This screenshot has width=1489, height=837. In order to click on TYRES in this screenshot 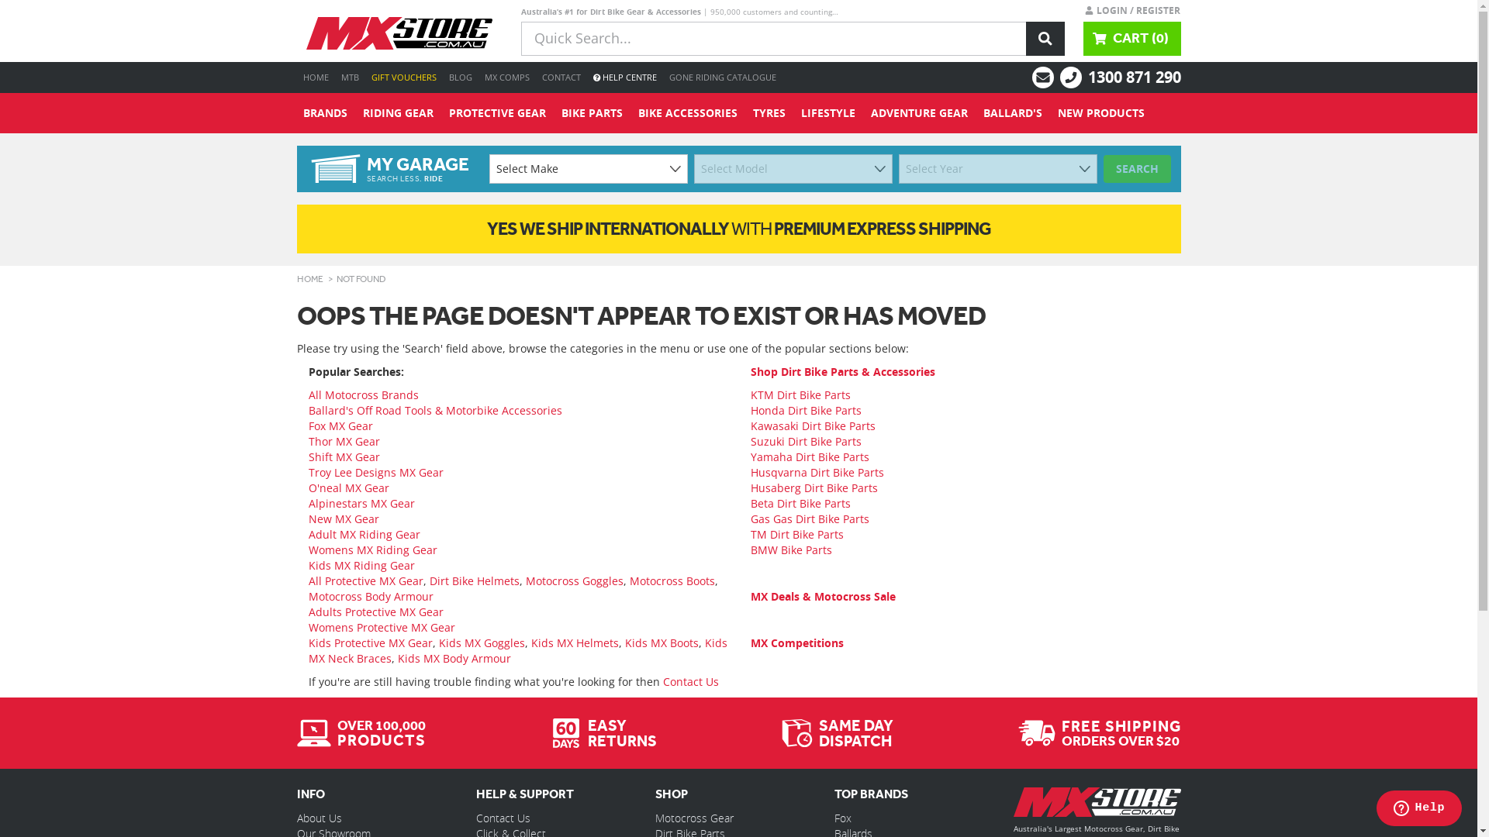, I will do `click(769, 113)`.